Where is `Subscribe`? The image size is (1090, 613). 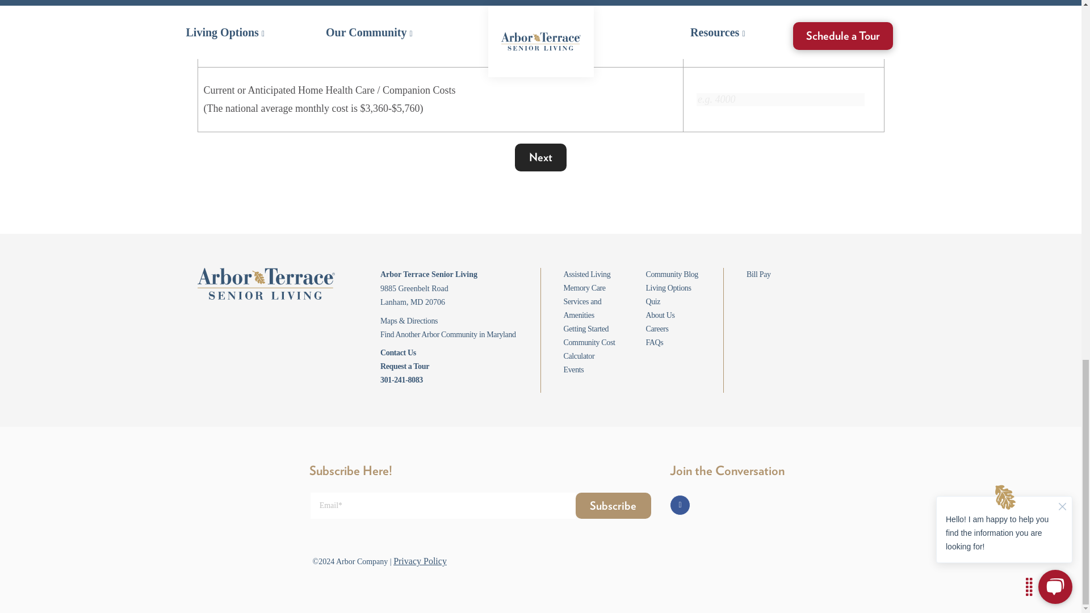 Subscribe is located at coordinates (613, 505).